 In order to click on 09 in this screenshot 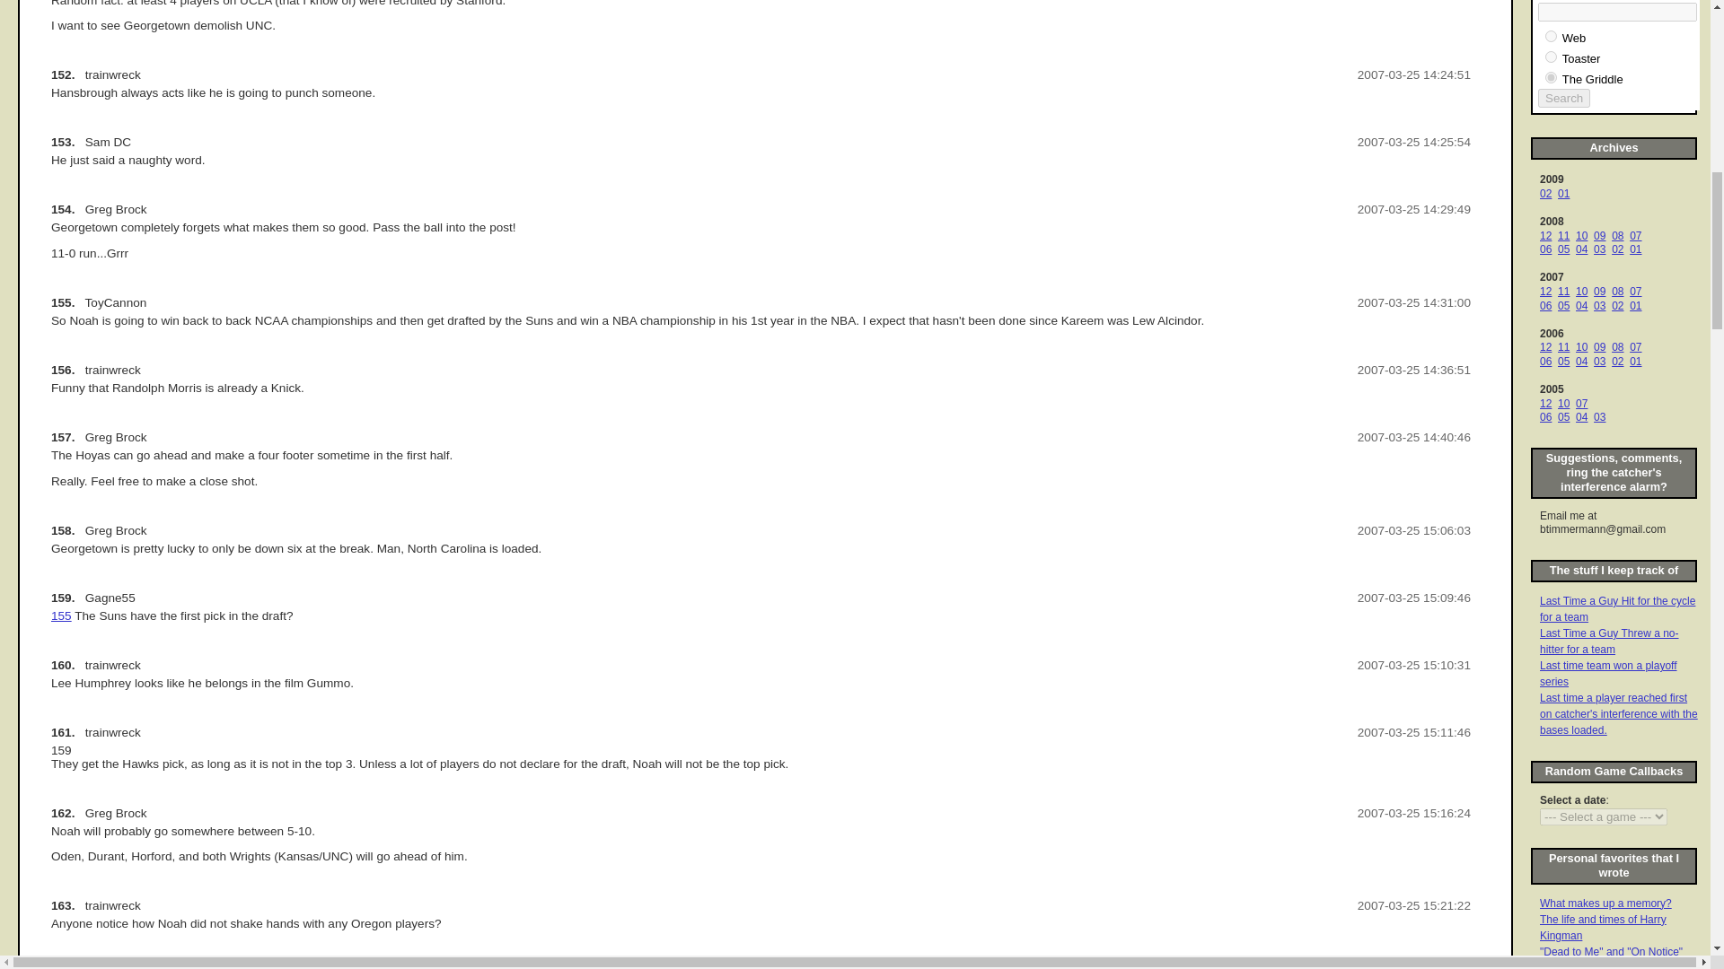, I will do `click(1598, 235)`.